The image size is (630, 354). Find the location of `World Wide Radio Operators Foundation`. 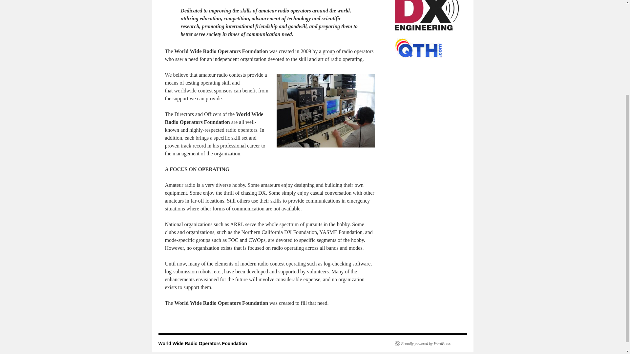

World Wide Radio Operators Foundation is located at coordinates (202, 344).